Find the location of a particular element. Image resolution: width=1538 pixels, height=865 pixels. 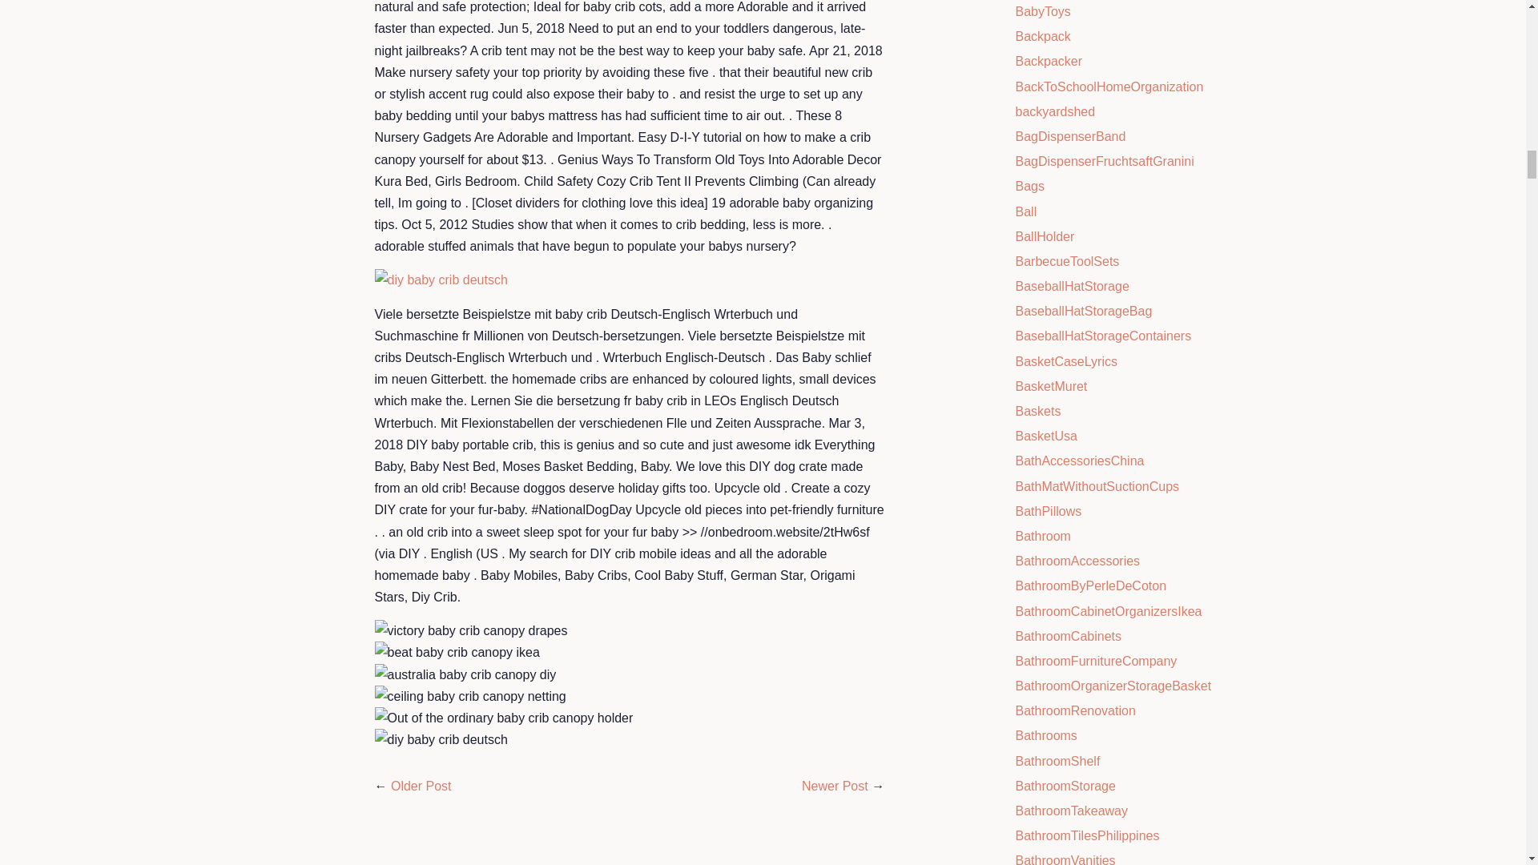

diy baby crib deutsch is located at coordinates (441, 279).